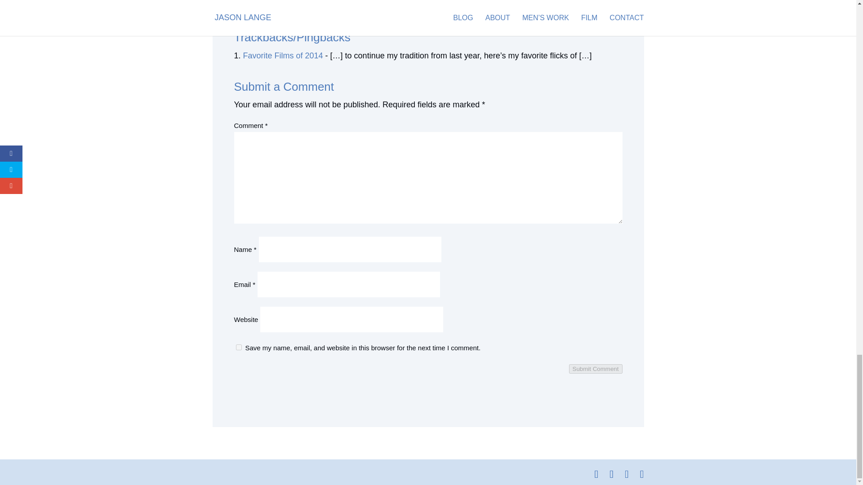  What do you see at coordinates (238, 347) in the screenshot?
I see `yes` at bounding box center [238, 347].